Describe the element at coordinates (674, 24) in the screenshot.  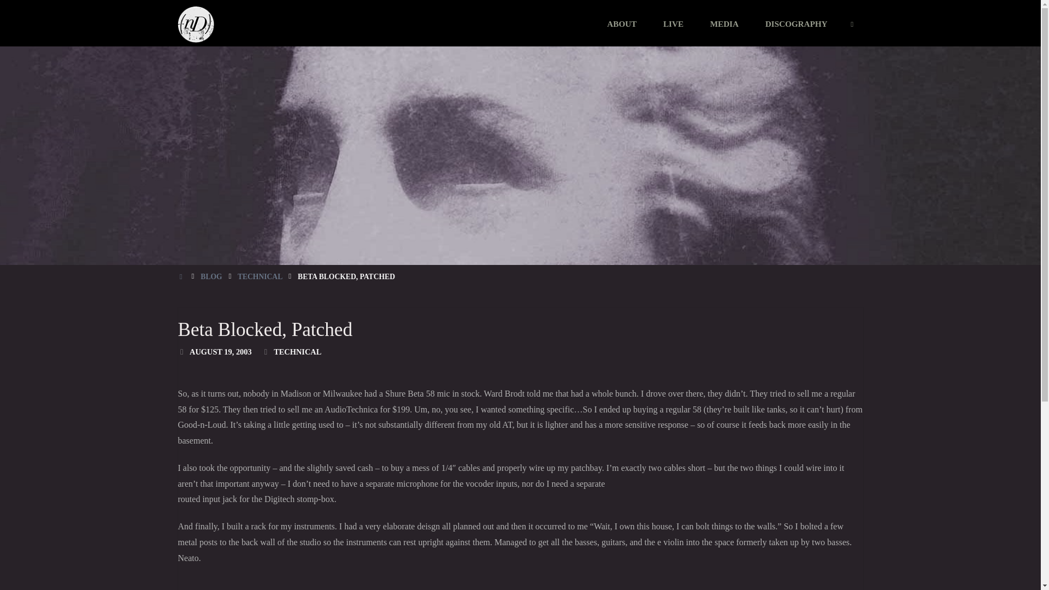
I see `LIVE` at that location.